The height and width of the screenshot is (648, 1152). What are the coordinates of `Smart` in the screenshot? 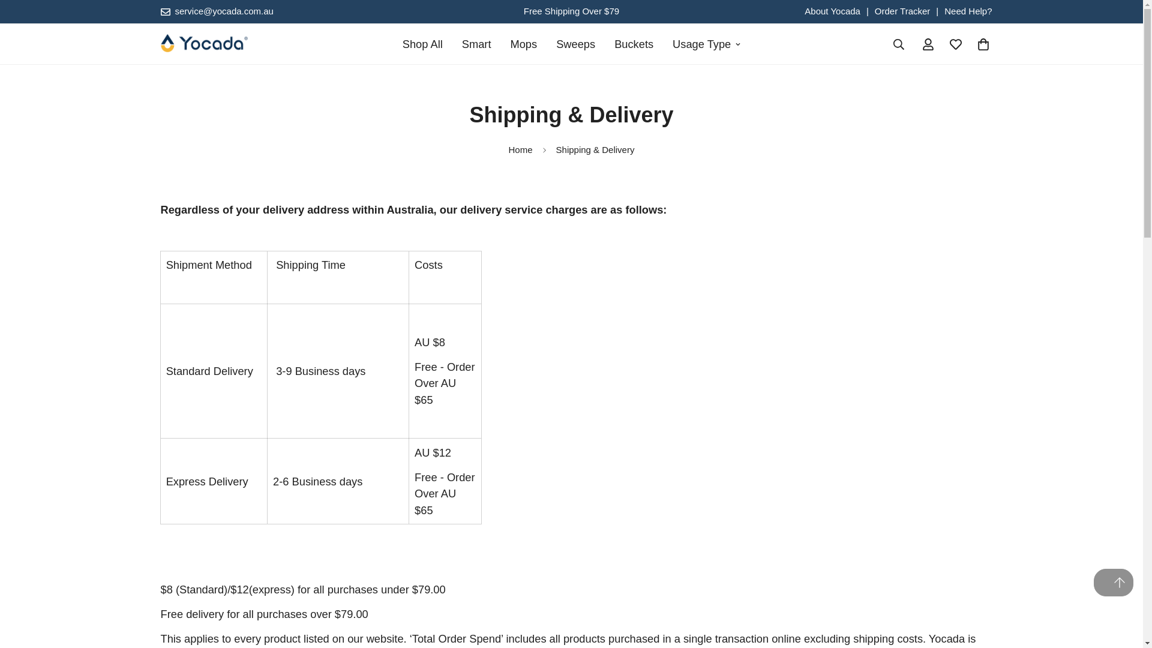 It's located at (476, 43).